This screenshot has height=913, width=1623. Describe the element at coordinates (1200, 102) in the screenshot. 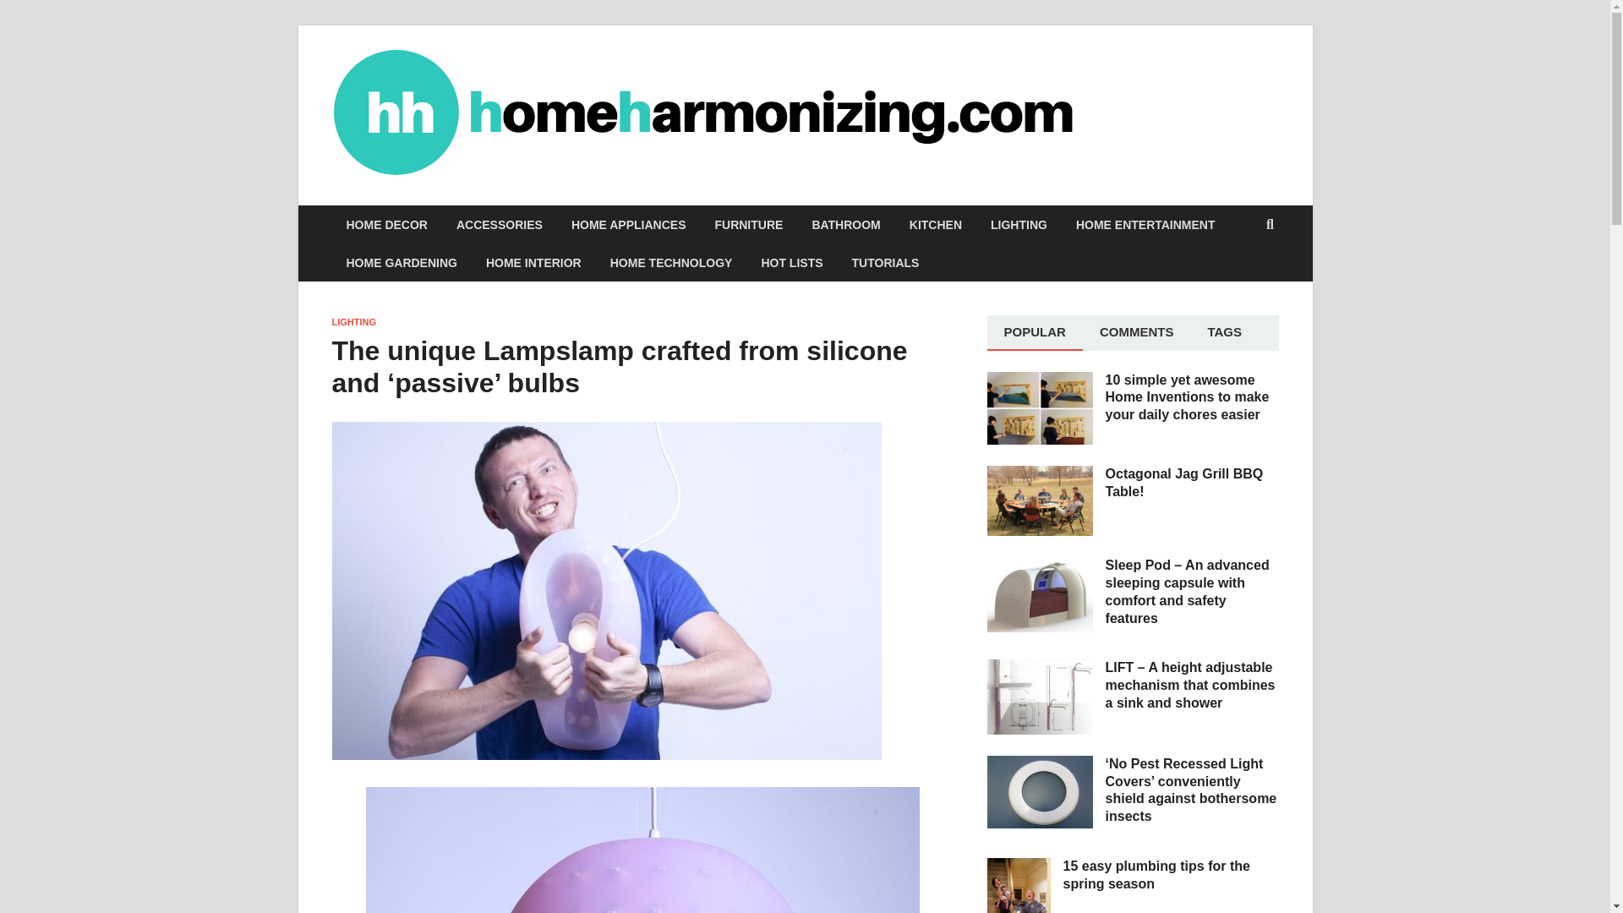

I see `Home Harmonizing` at that location.